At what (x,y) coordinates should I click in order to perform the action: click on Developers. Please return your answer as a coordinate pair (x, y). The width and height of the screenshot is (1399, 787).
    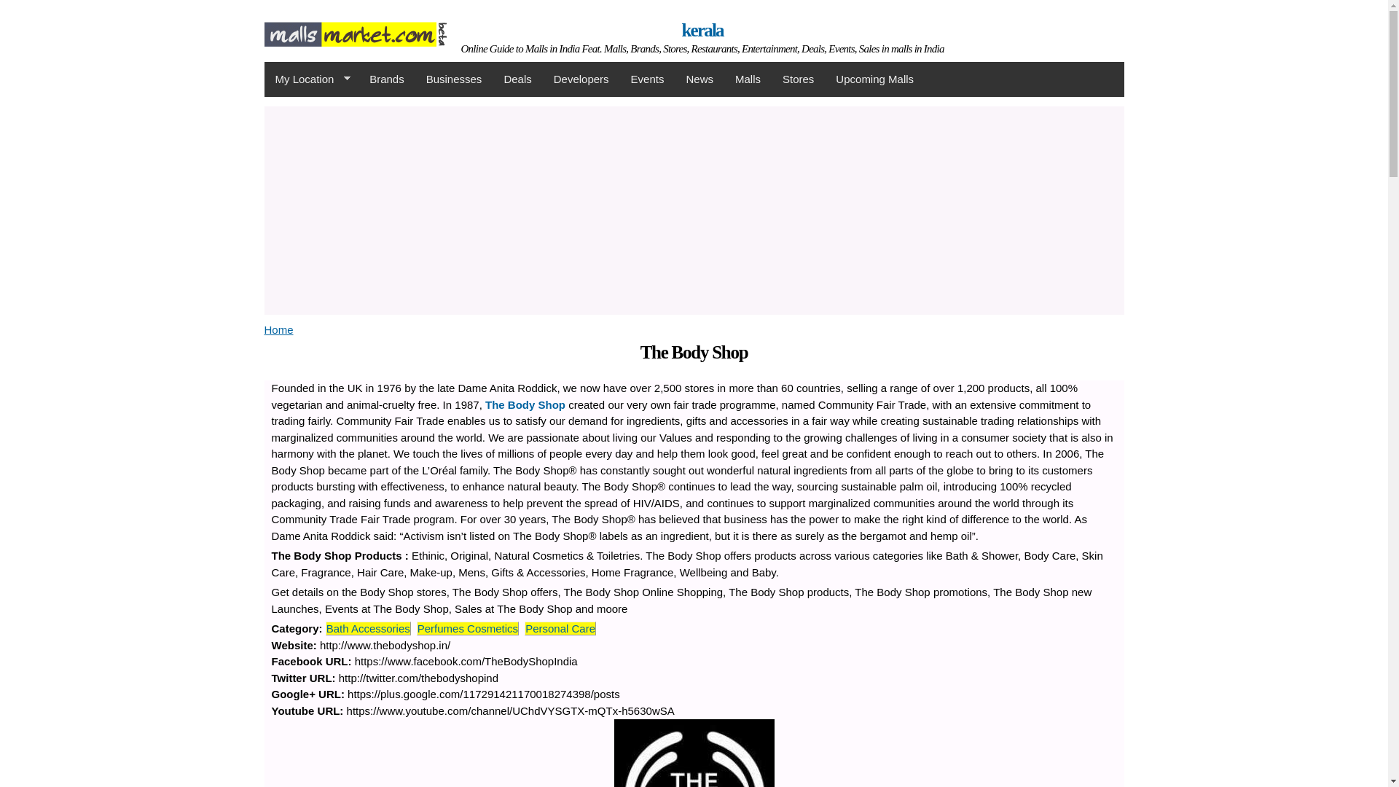
    Looking at the image, I should click on (581, 79).